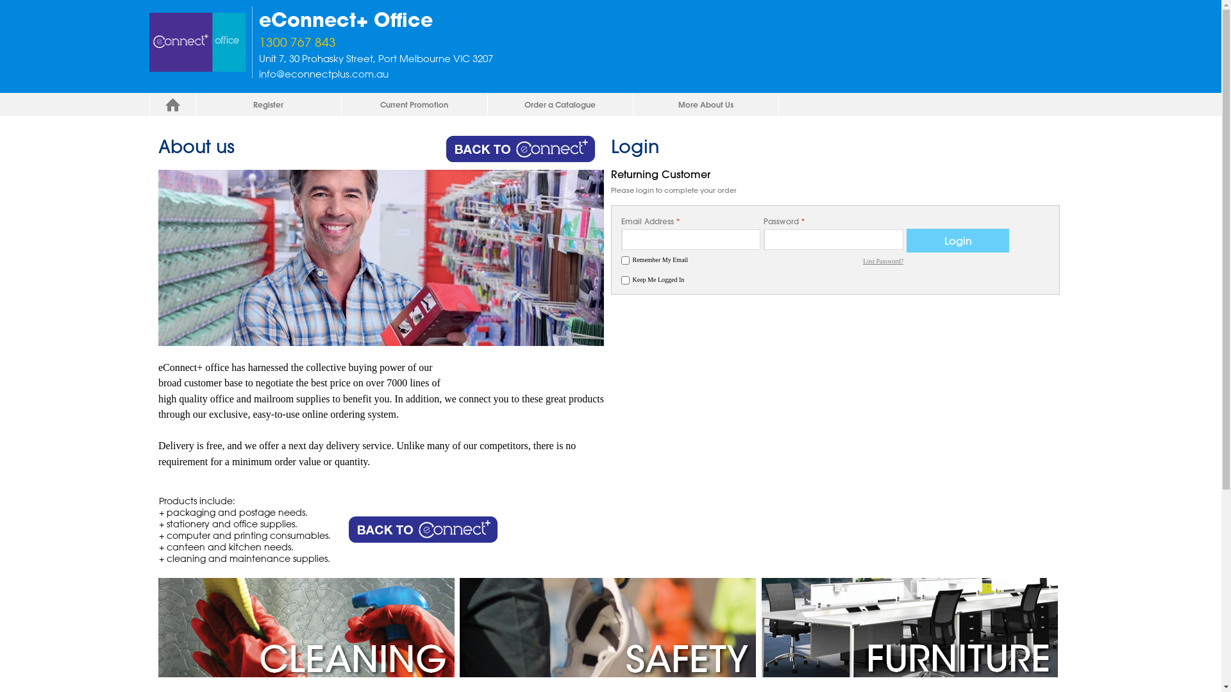 The width and height of the screenshot is (1231, 692). I want to click on Current Promotion, so click(414, 104).